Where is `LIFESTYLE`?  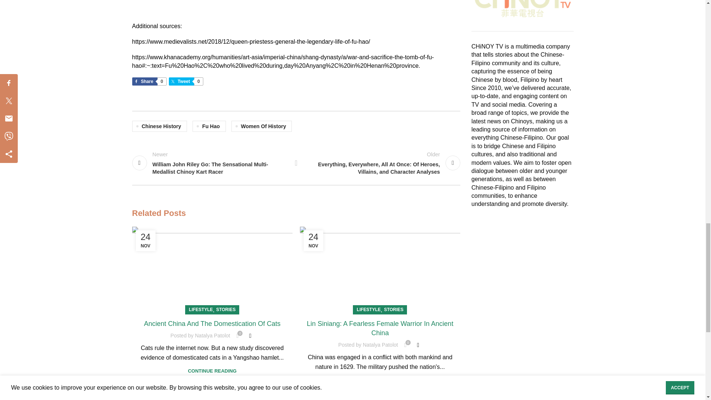 LIFESTYLE is located at coordinates (368, 310).